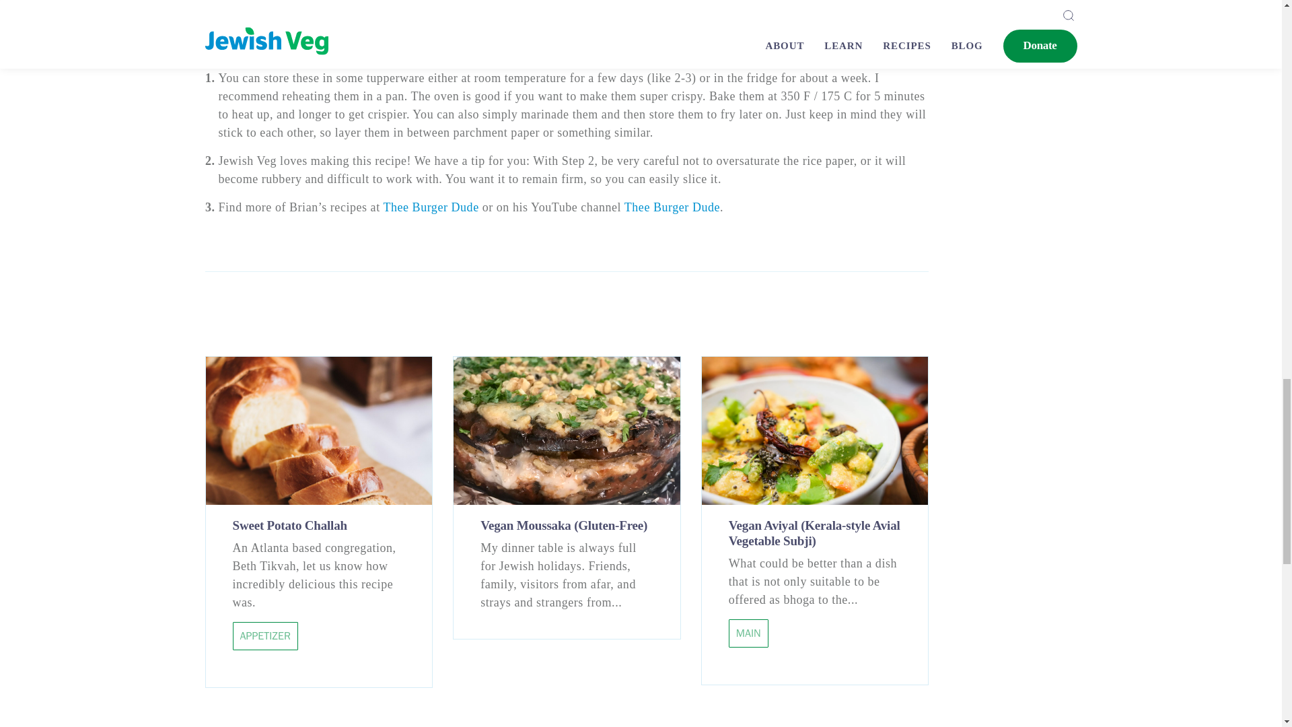 The height and width of the screenshot is (727, 1292). What do you see at coordinates (430, 207) in the screenshot?
I see `Thee Burger Dude` at bounding box center [430, 207].